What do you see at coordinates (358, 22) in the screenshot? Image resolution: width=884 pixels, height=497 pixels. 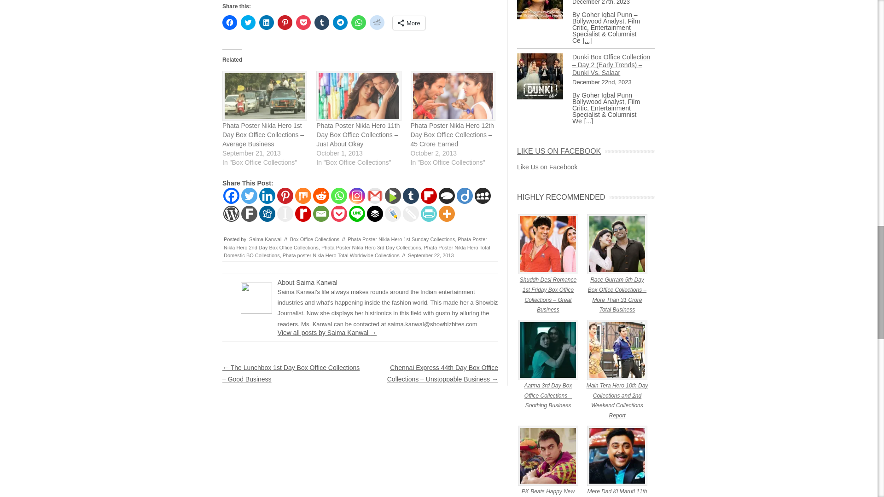 I see `Click to share on WhatsApp` at bounding box center [358, 22].